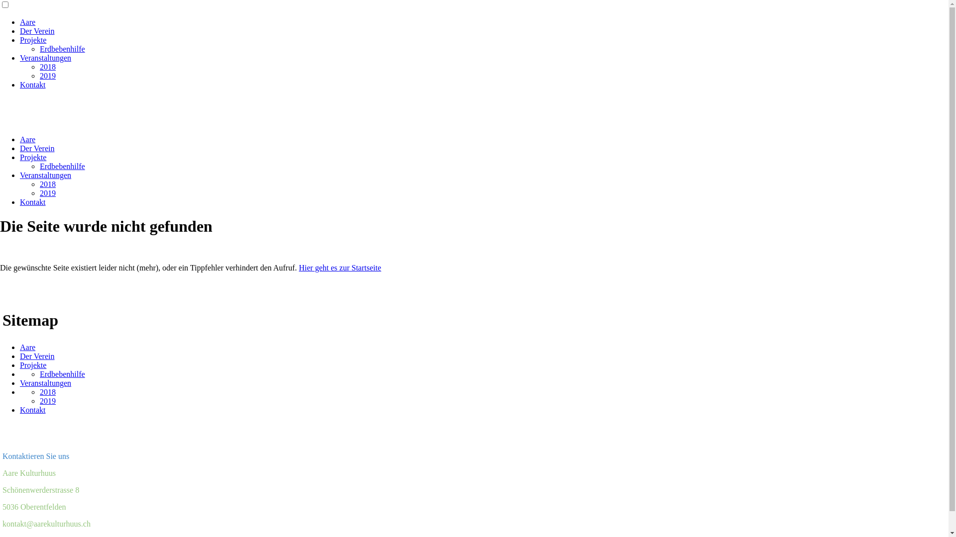  What do you see at coordinates (28, 139) in the screenshot?
I see `Aare` at bounding box center [28, 139].